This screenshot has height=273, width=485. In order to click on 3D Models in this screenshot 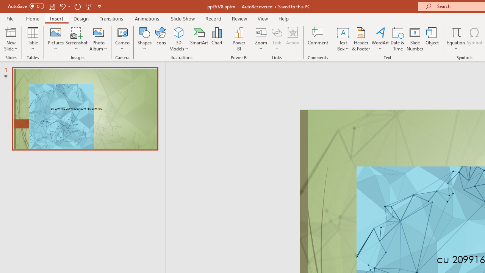, I will do `click(179, 32)`.